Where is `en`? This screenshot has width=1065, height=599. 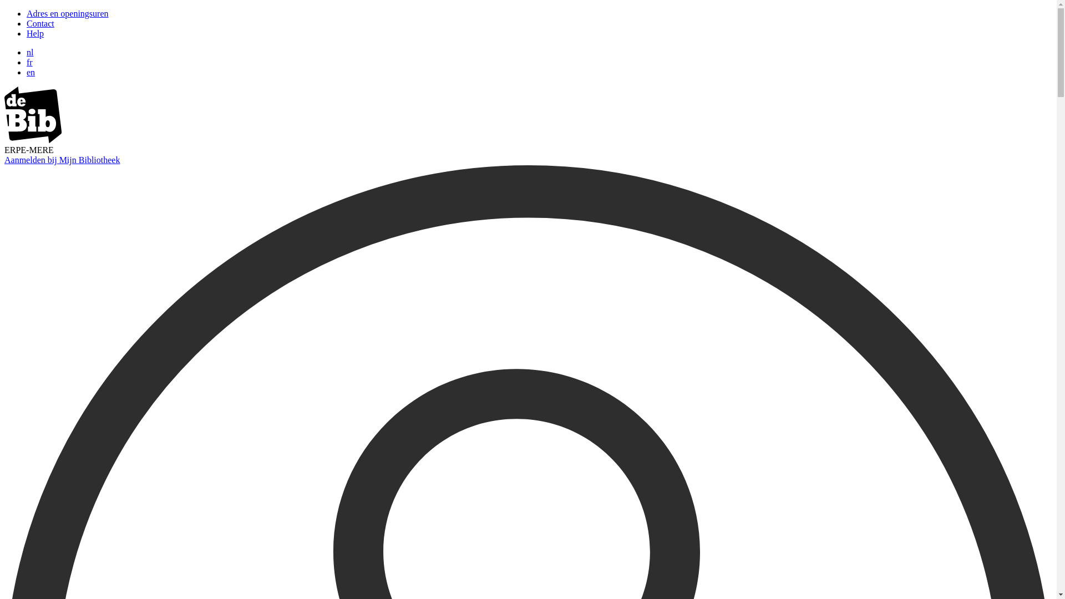
en is located at coordinates (31, 72).